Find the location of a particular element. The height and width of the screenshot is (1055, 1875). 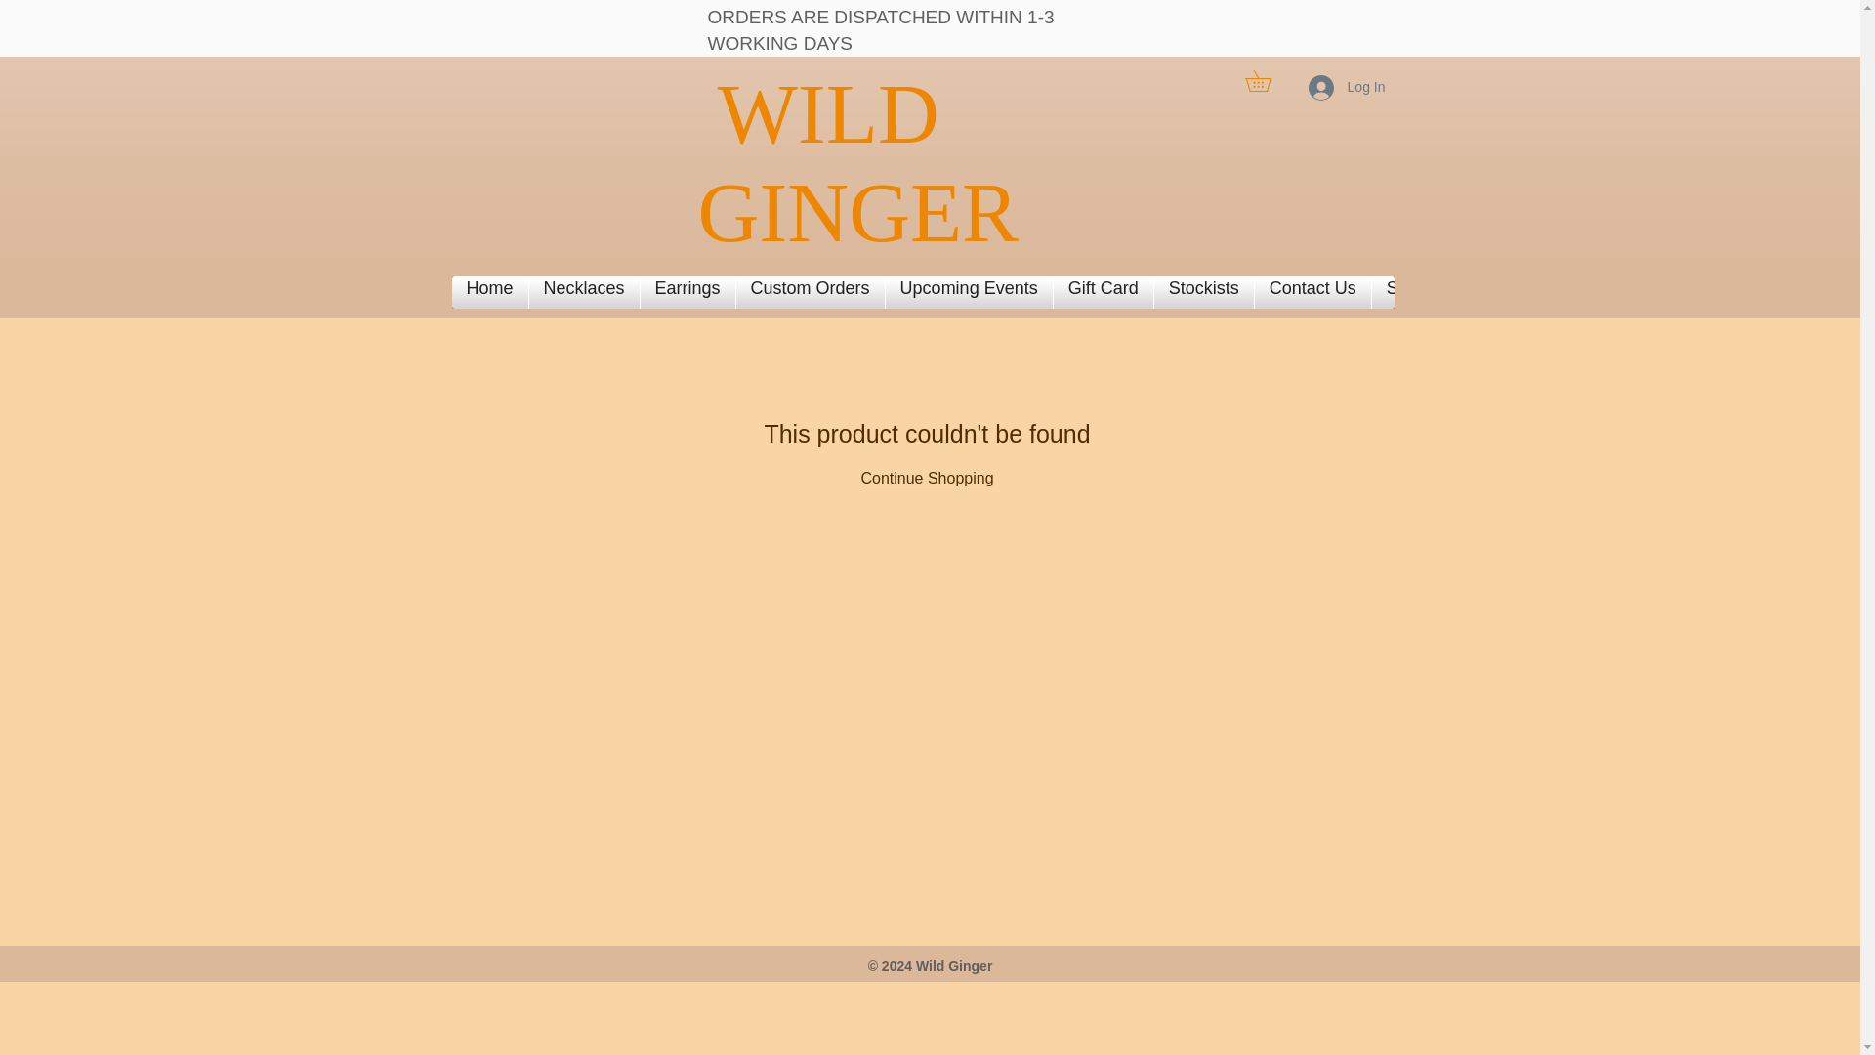

Home is located at coordinates (490, 292).